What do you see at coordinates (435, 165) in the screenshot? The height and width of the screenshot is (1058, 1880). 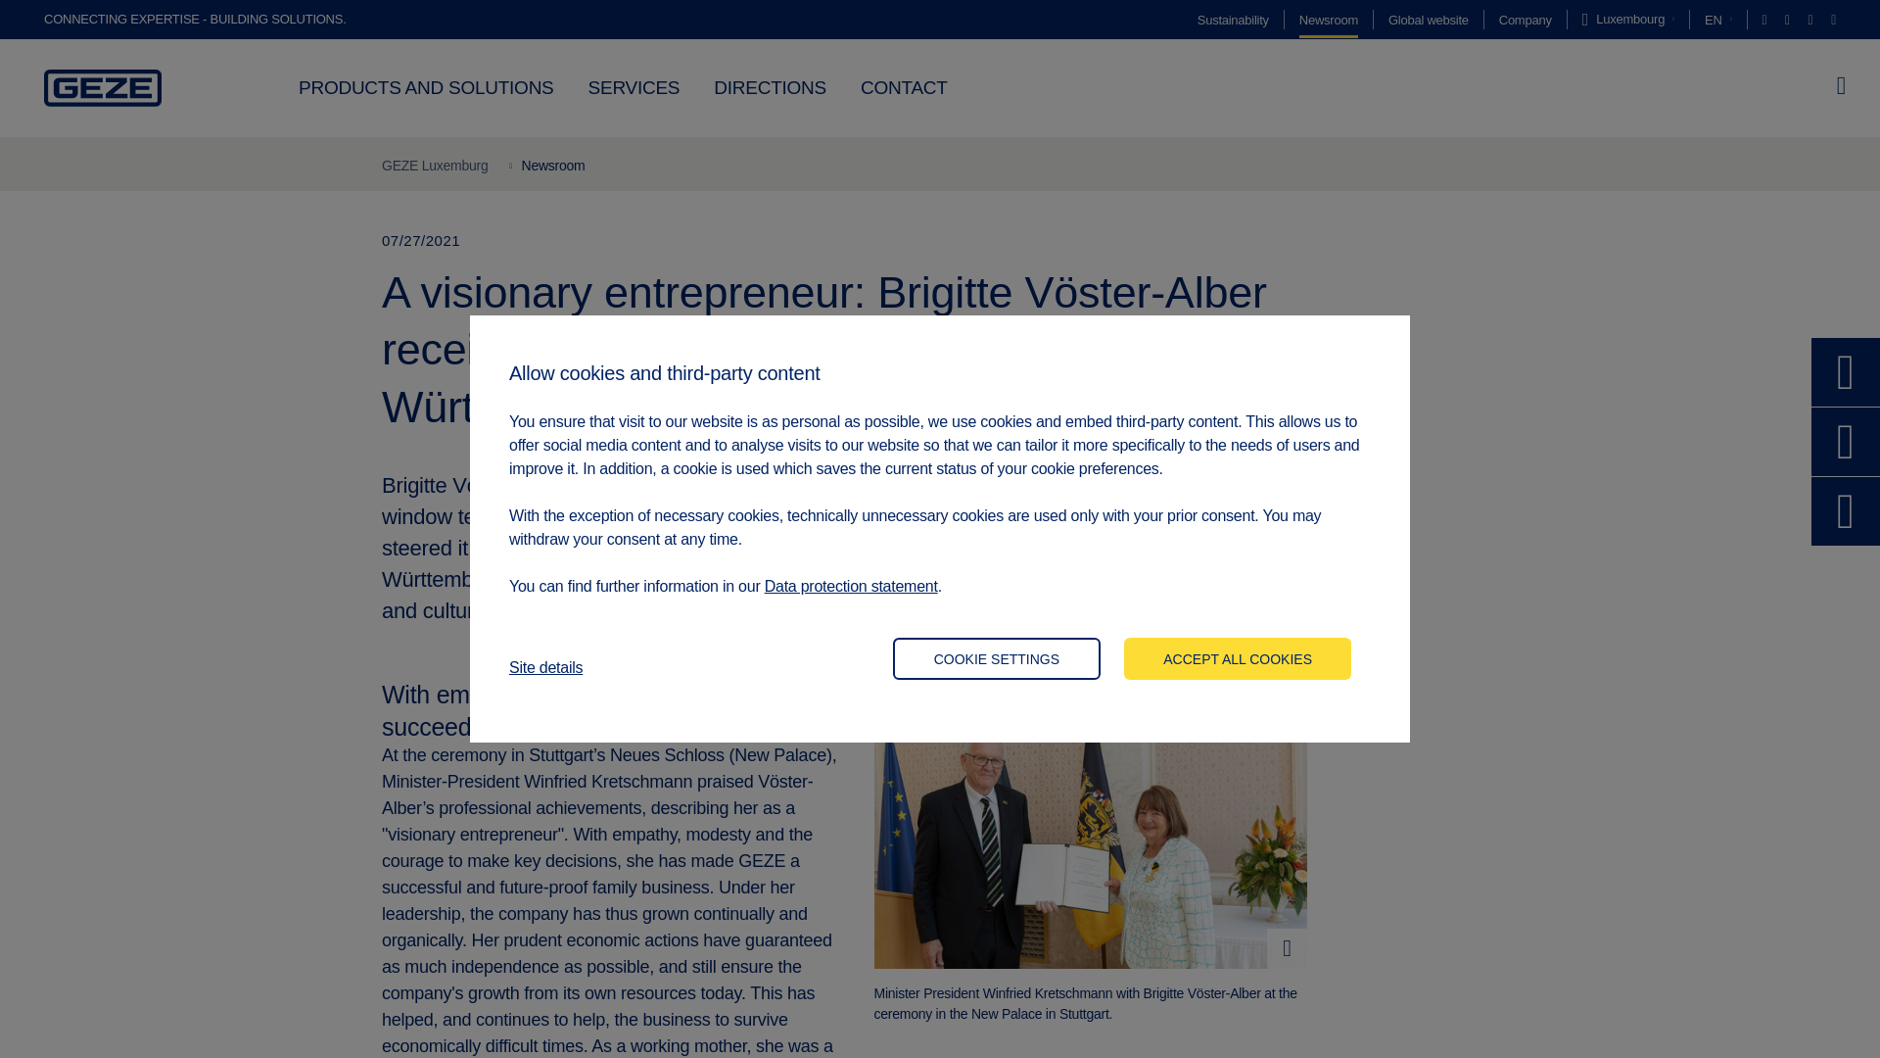 I see `GEZE Luxemburg` at bounding box center [435, 165].